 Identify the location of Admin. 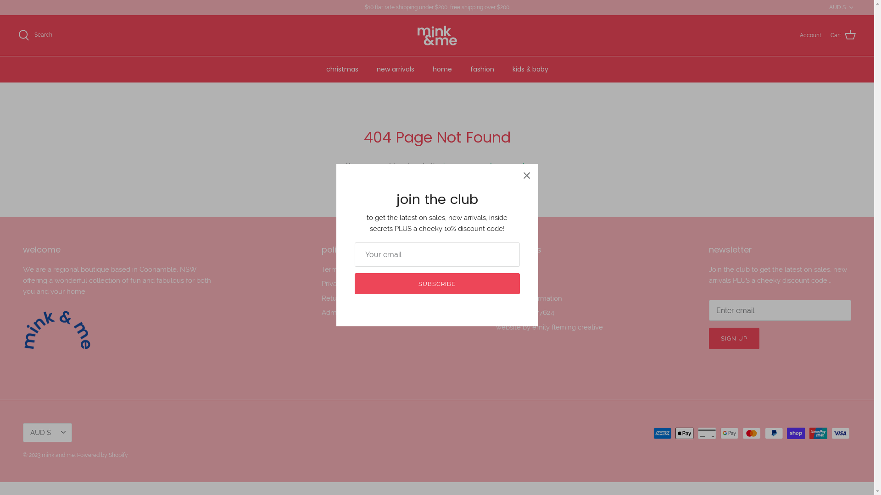
(332, 313).